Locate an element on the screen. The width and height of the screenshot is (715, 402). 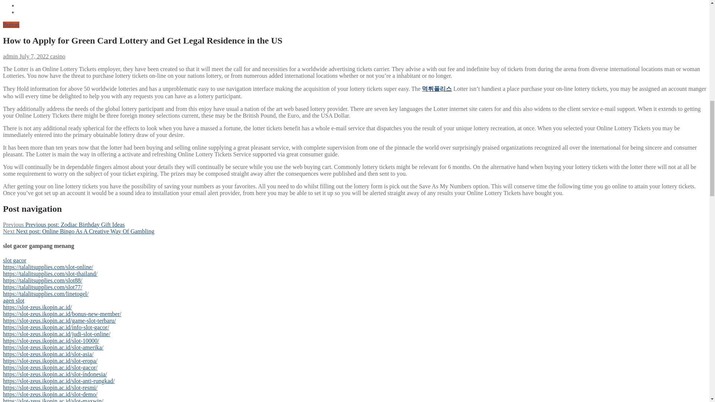
Previous Previous post: Zodiac Birthday Gift Ideas is located at coordinates (63, 225).